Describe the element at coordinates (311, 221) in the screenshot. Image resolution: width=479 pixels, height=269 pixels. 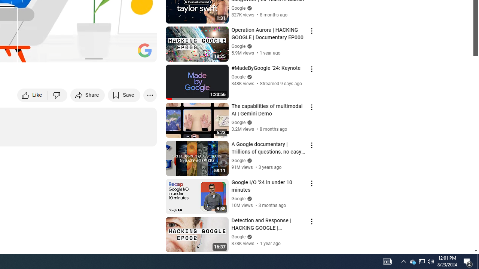
I see `Action menu` at that location.